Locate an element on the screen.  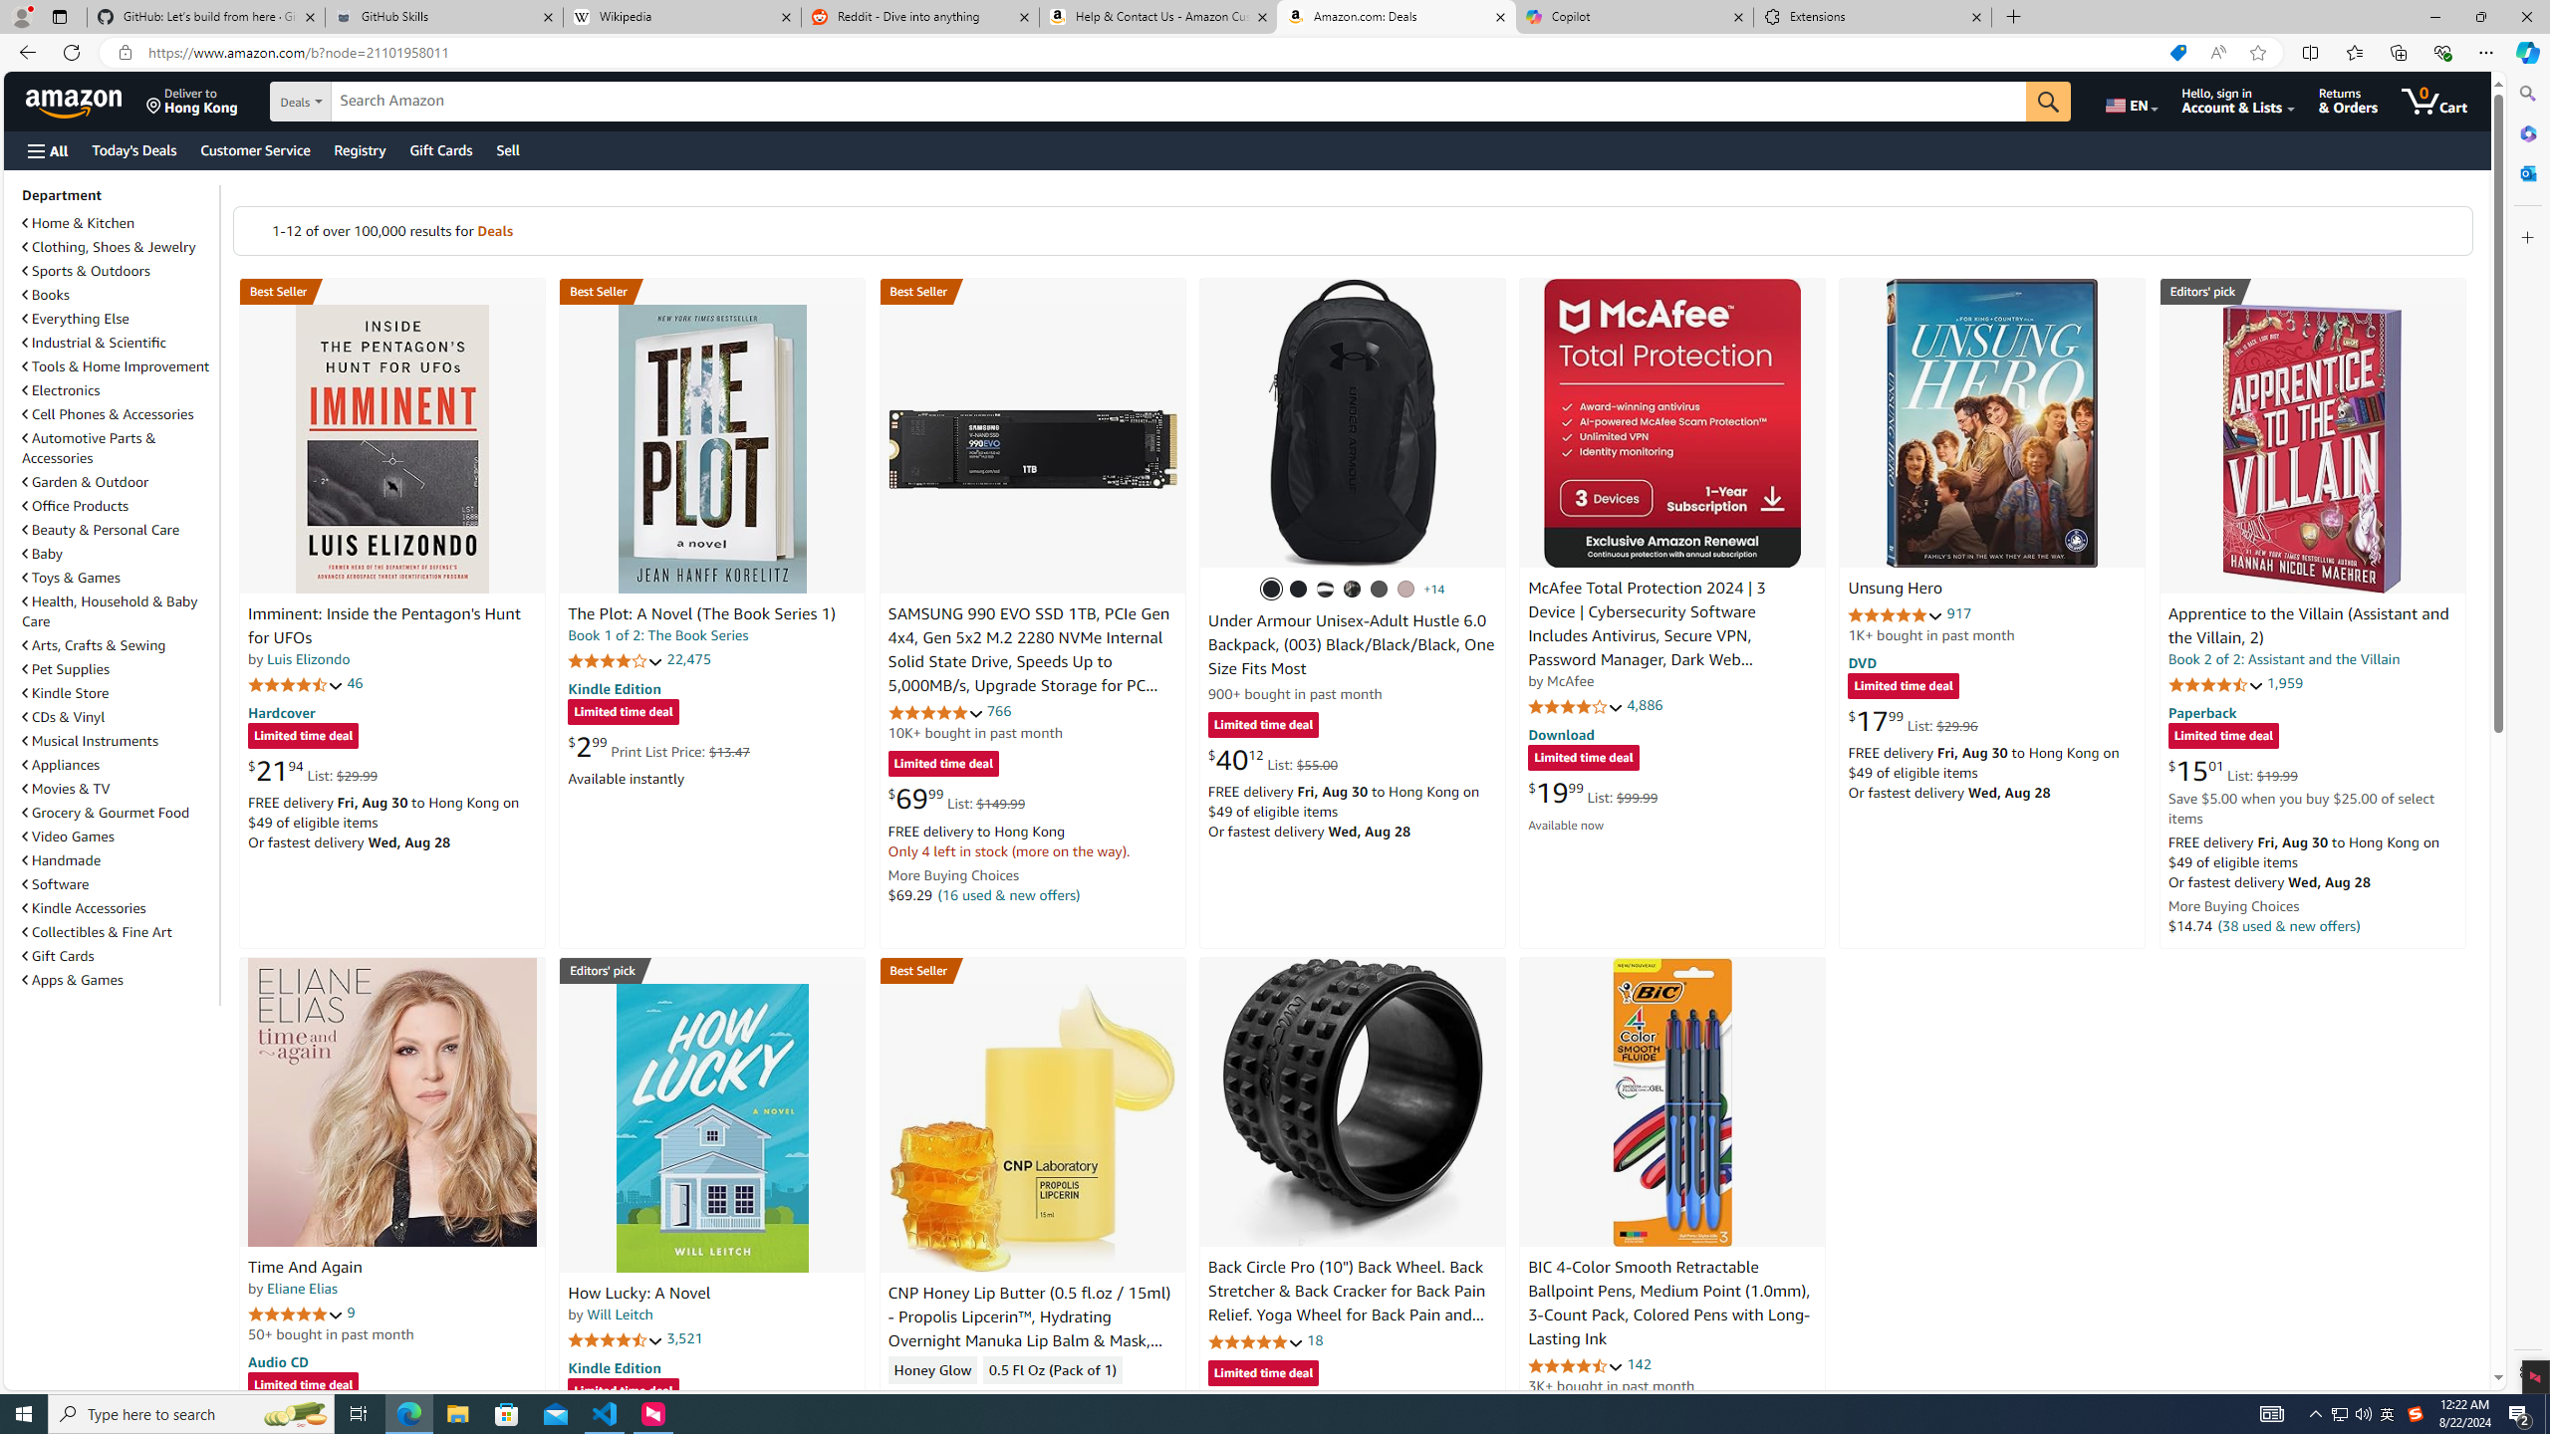
142 is located at coordinates (1640, 1364).